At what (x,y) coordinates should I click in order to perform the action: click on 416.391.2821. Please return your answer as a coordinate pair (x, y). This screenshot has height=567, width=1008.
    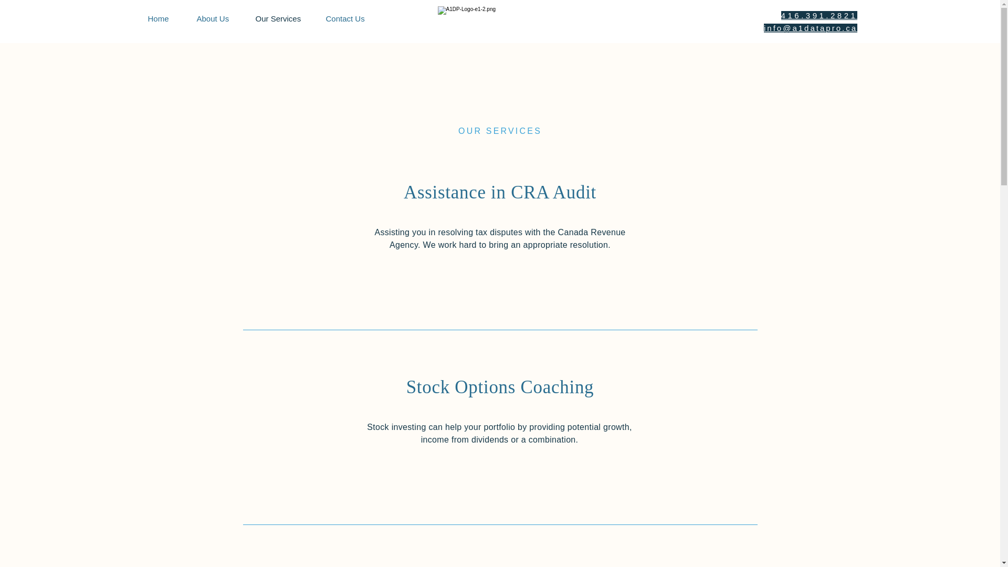
    Looking at the image, I should click on (819, 15).